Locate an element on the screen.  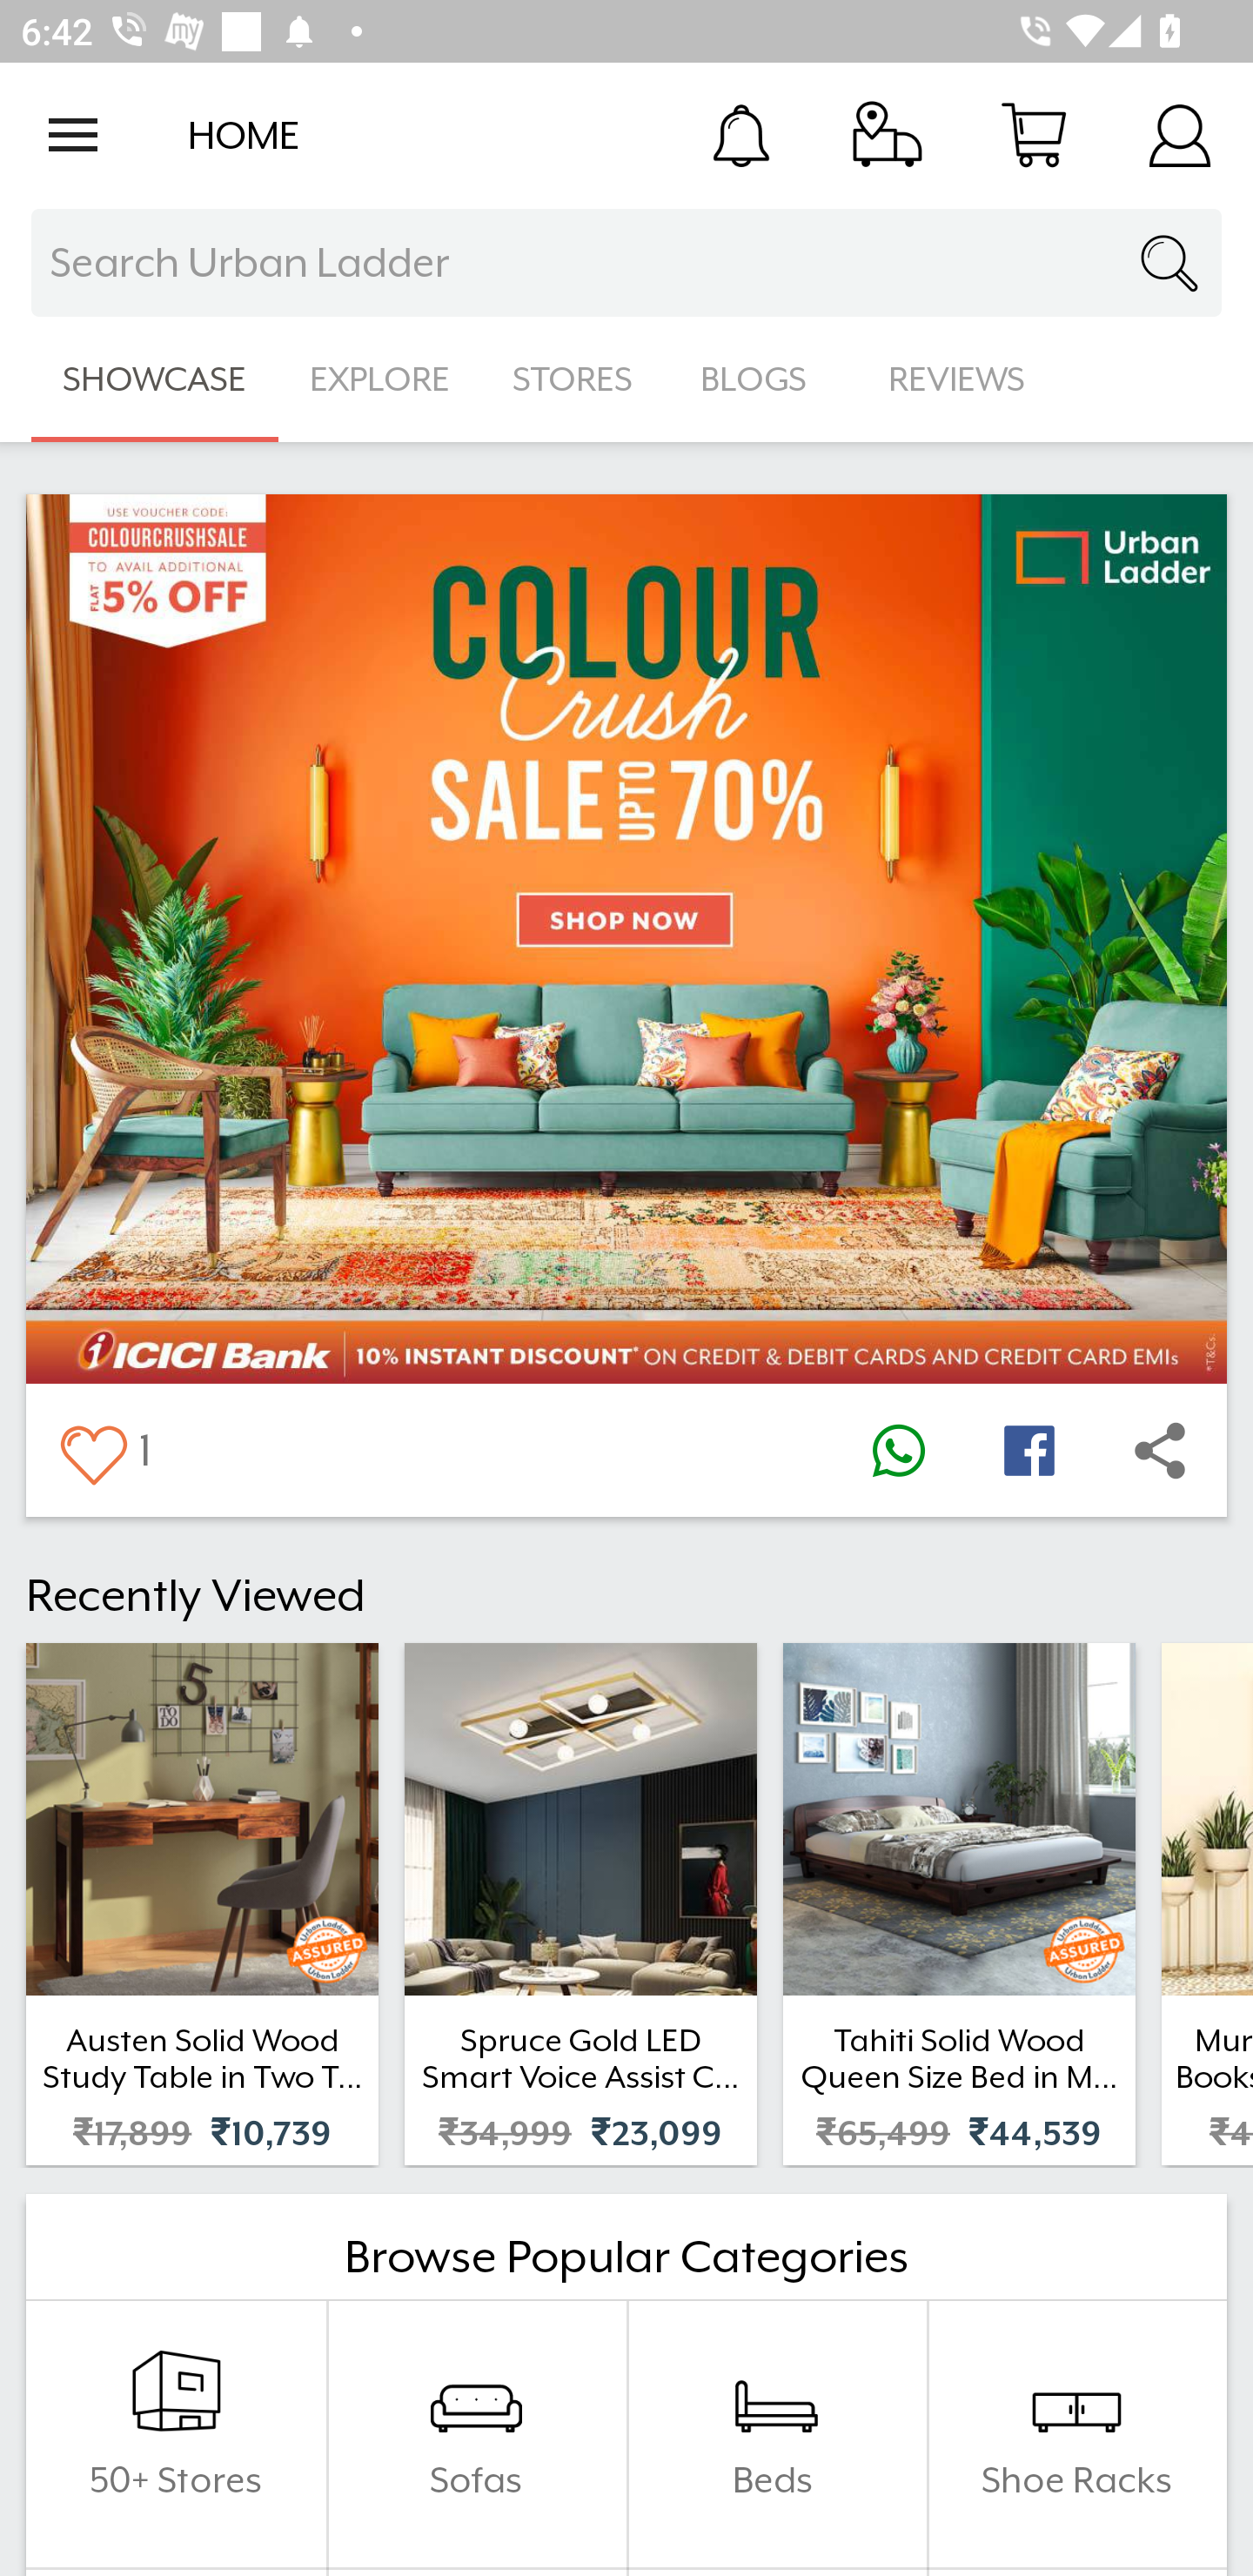
 is located at coordinates (1029, 1450).